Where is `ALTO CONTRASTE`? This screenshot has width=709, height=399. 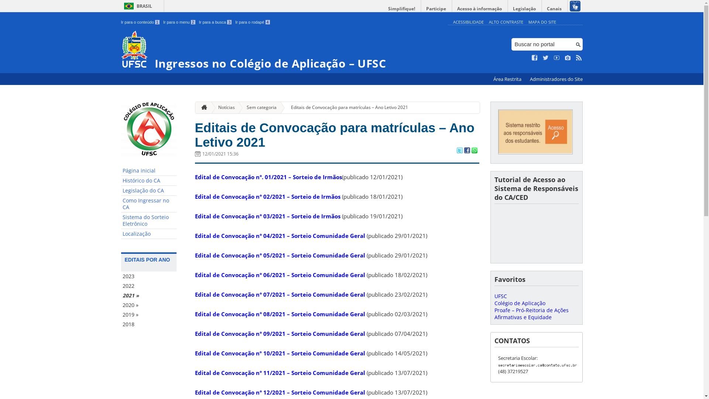 ALTO CONTRASTE is located at coordinates (506, 22).